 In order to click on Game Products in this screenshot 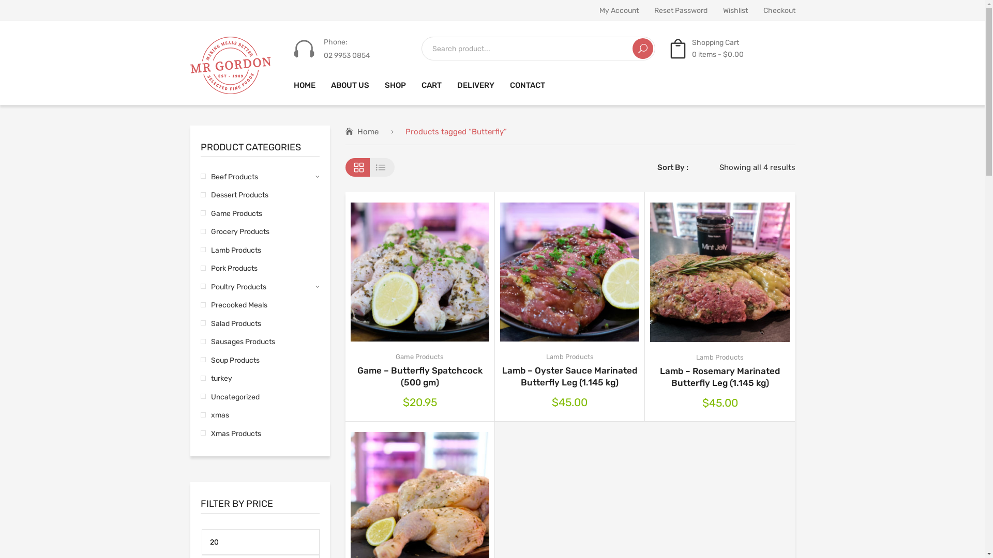, I will do `click(420, 357)`.